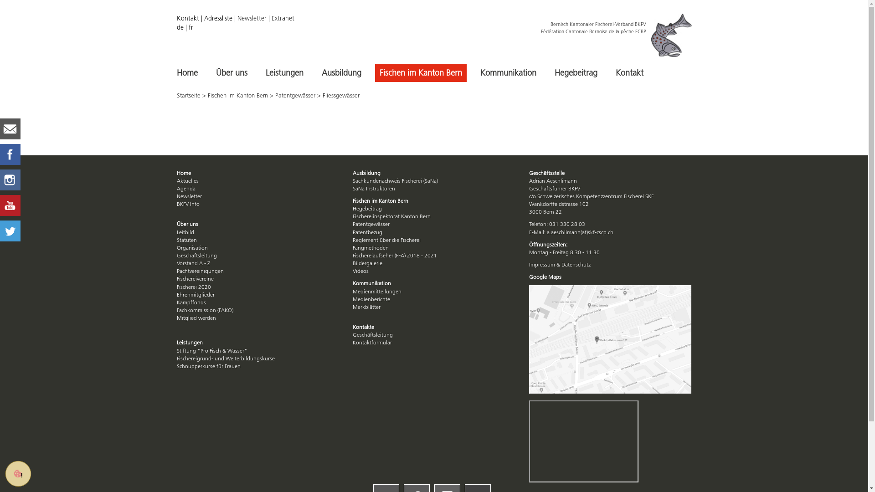  Describe the element at coordinates (629, 73) in the screenshot. I see `Kontakt` at that location.